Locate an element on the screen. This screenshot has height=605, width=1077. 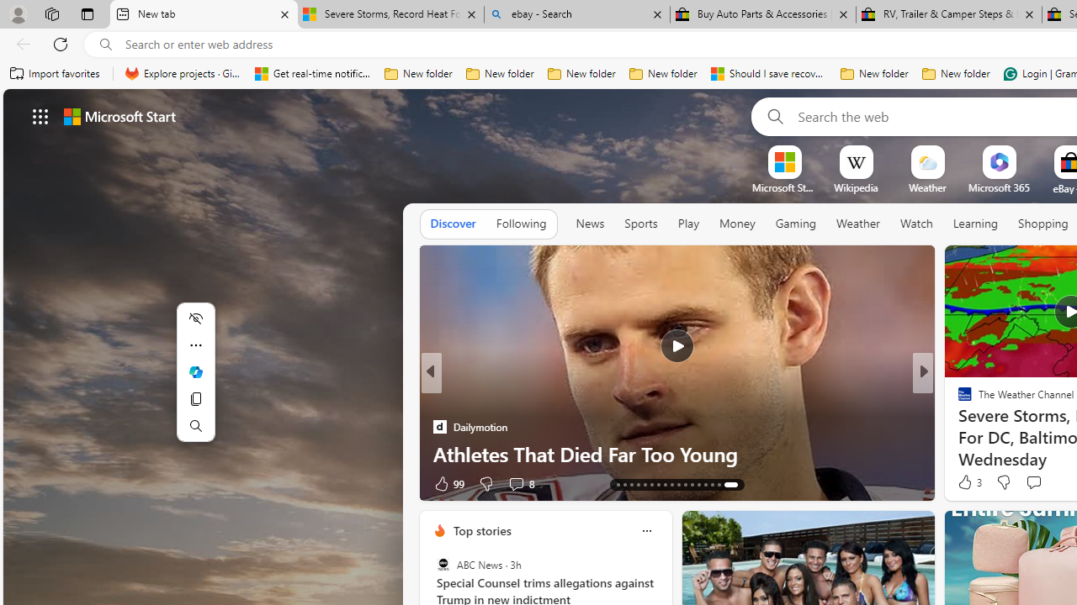
USA TODAY is located at coordinates (958, 400).